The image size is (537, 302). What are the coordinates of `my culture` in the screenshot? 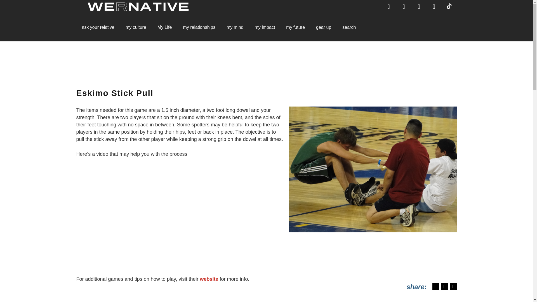 It's located at (136, 27).